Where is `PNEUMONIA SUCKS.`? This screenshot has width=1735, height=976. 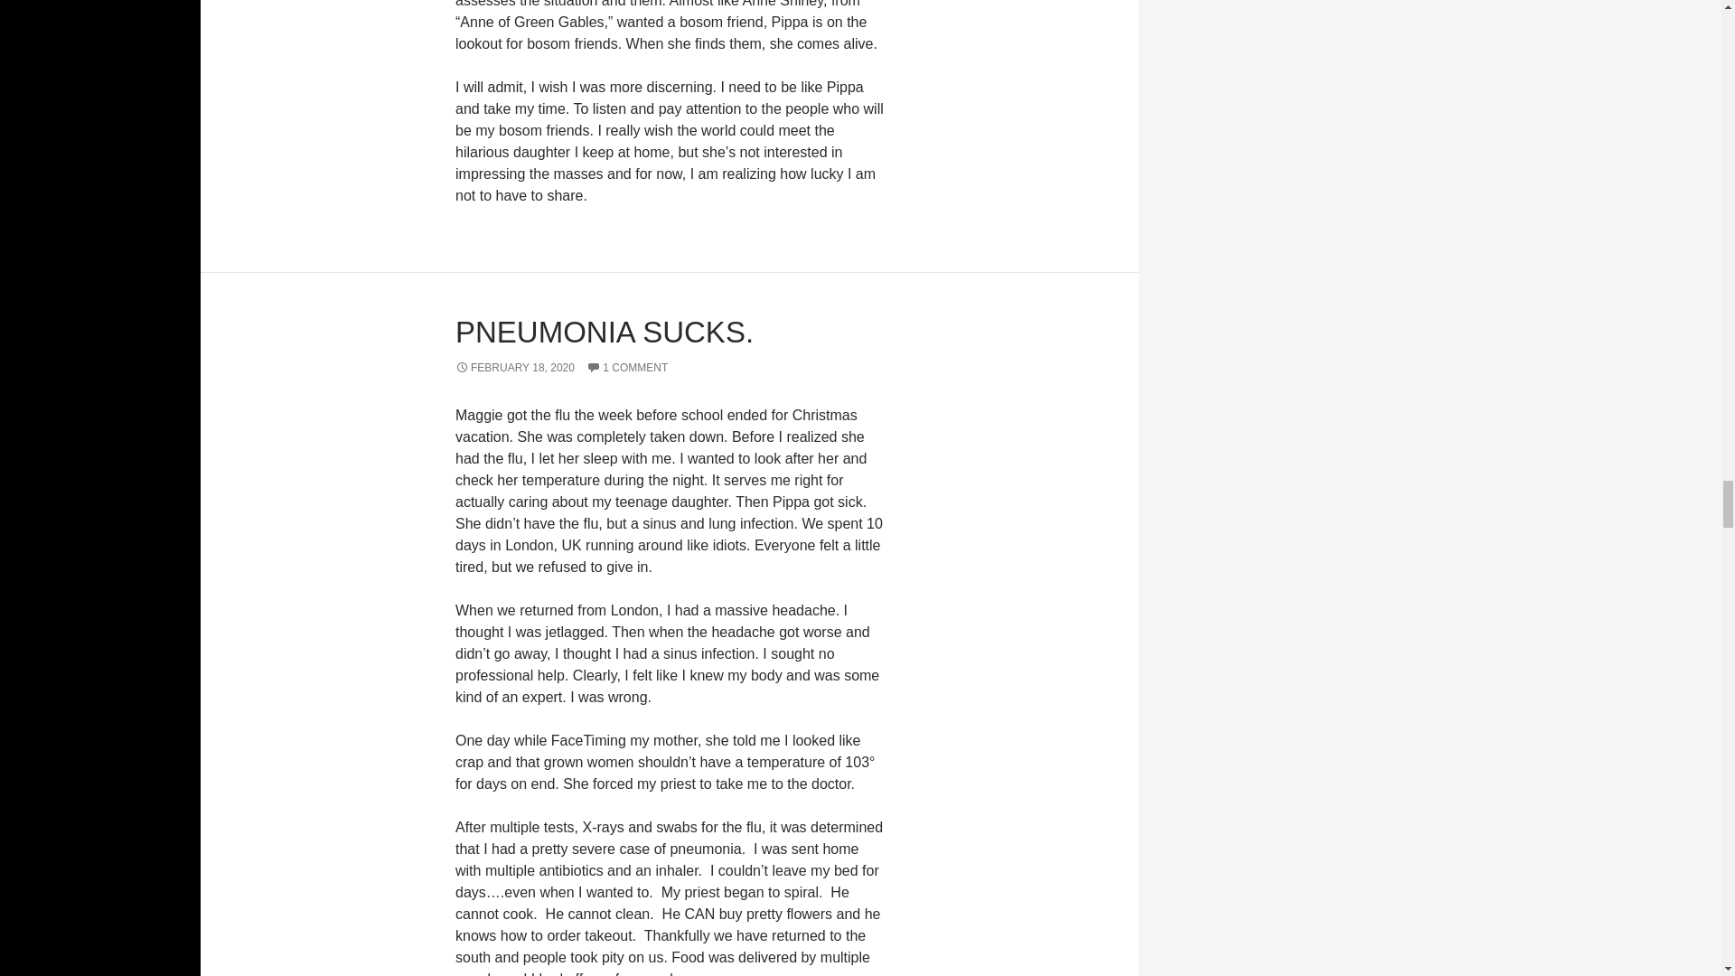 PNEUMONIA SUCKS. is located at coordinates (604, 331).